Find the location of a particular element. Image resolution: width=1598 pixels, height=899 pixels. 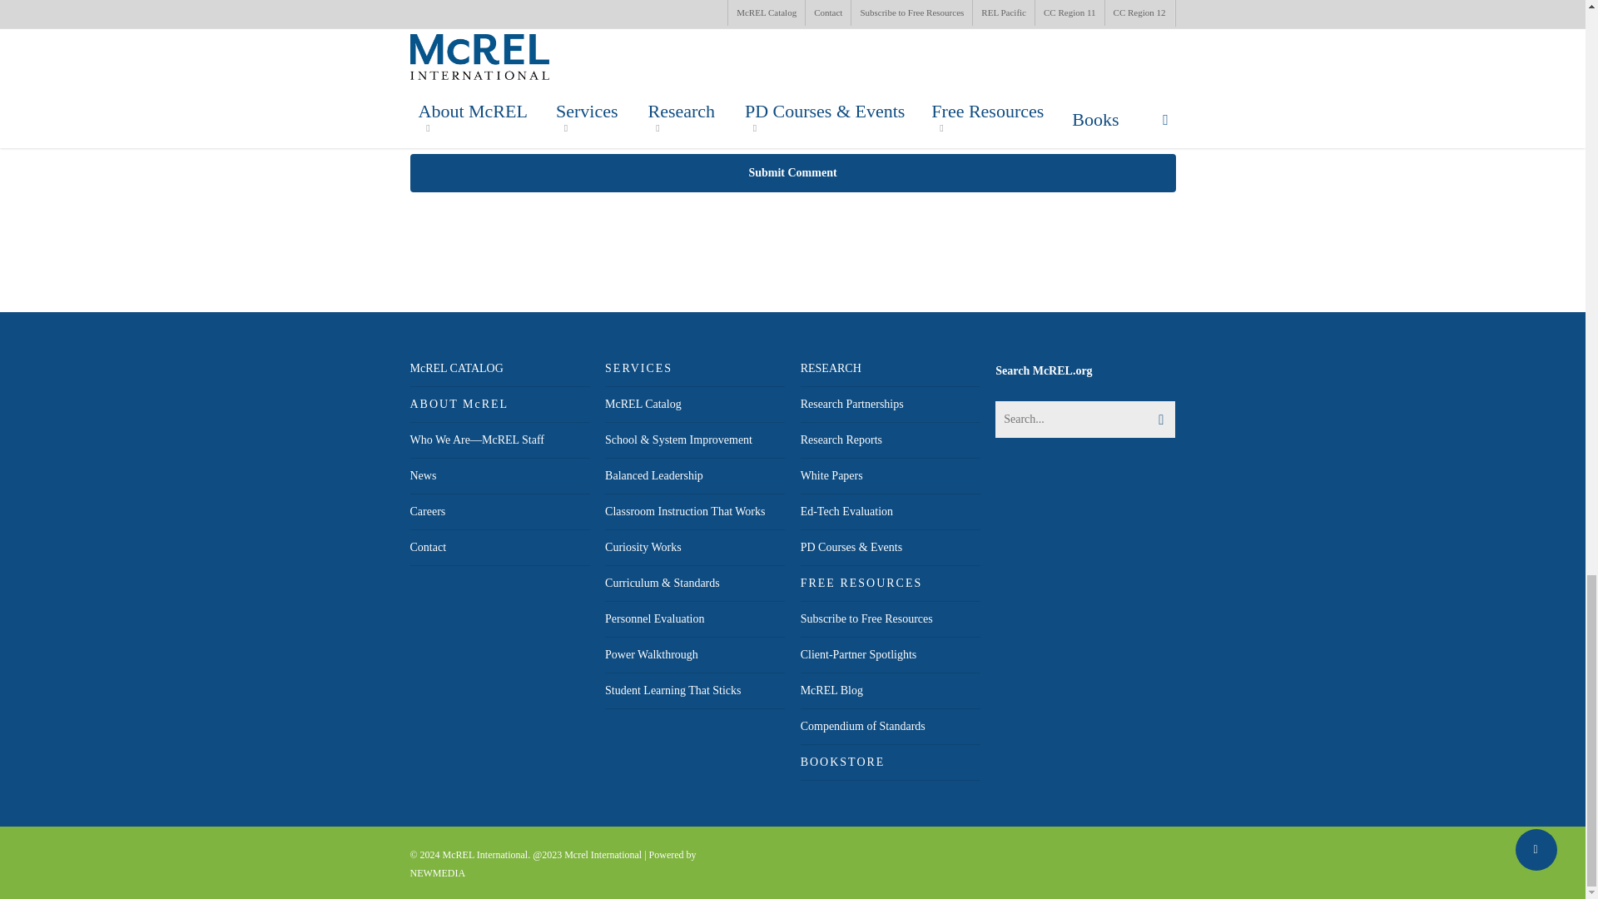

Submit Comment is located at coordinates (792, 173).